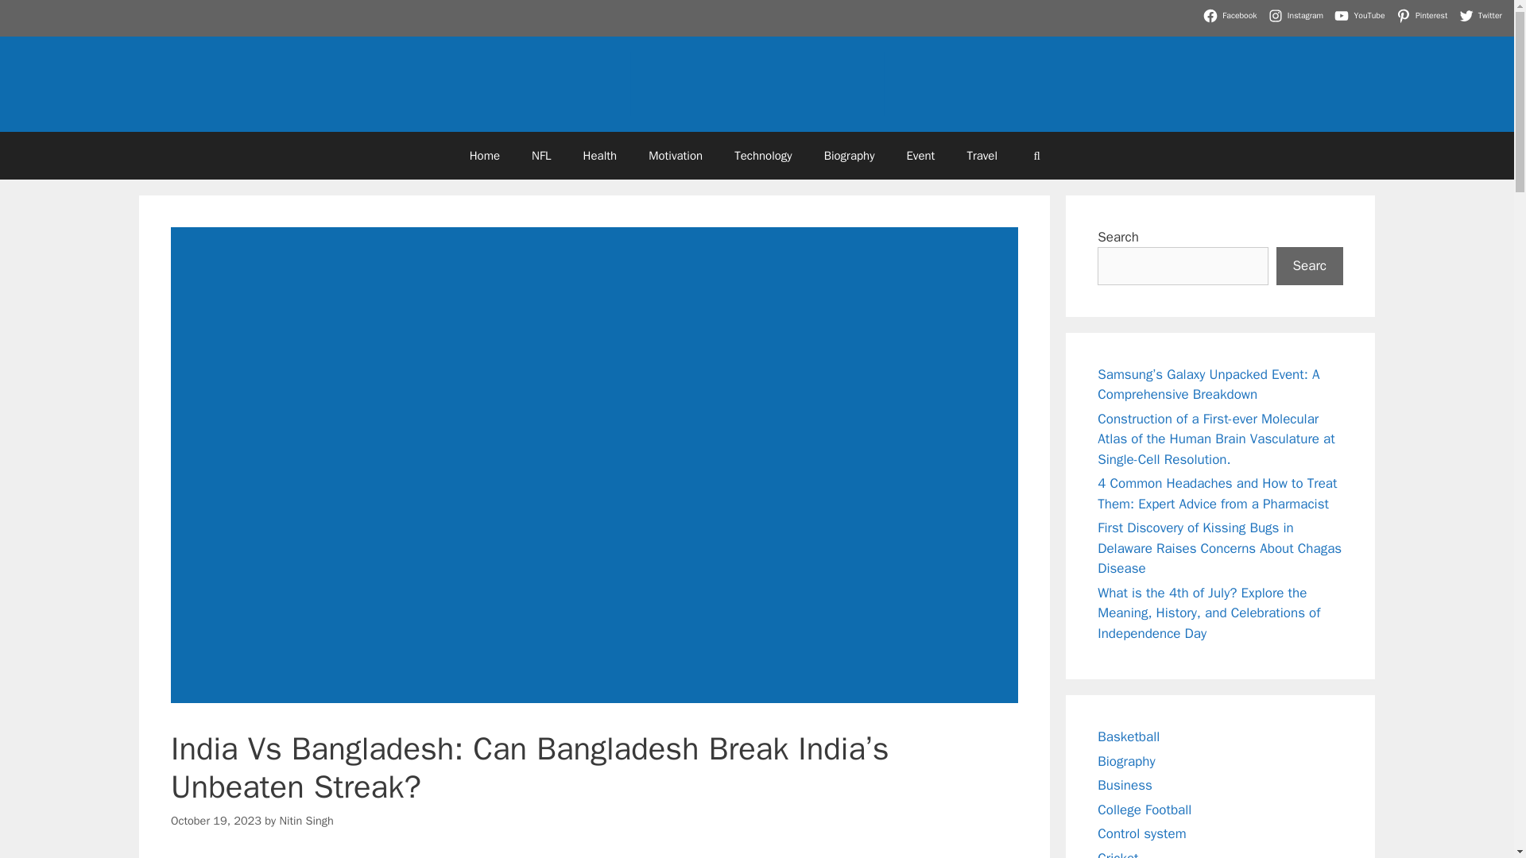 Image resolution: width=1526 pixels, height=858 pixels. I want to click on Pinterest, so click(1424, 16).